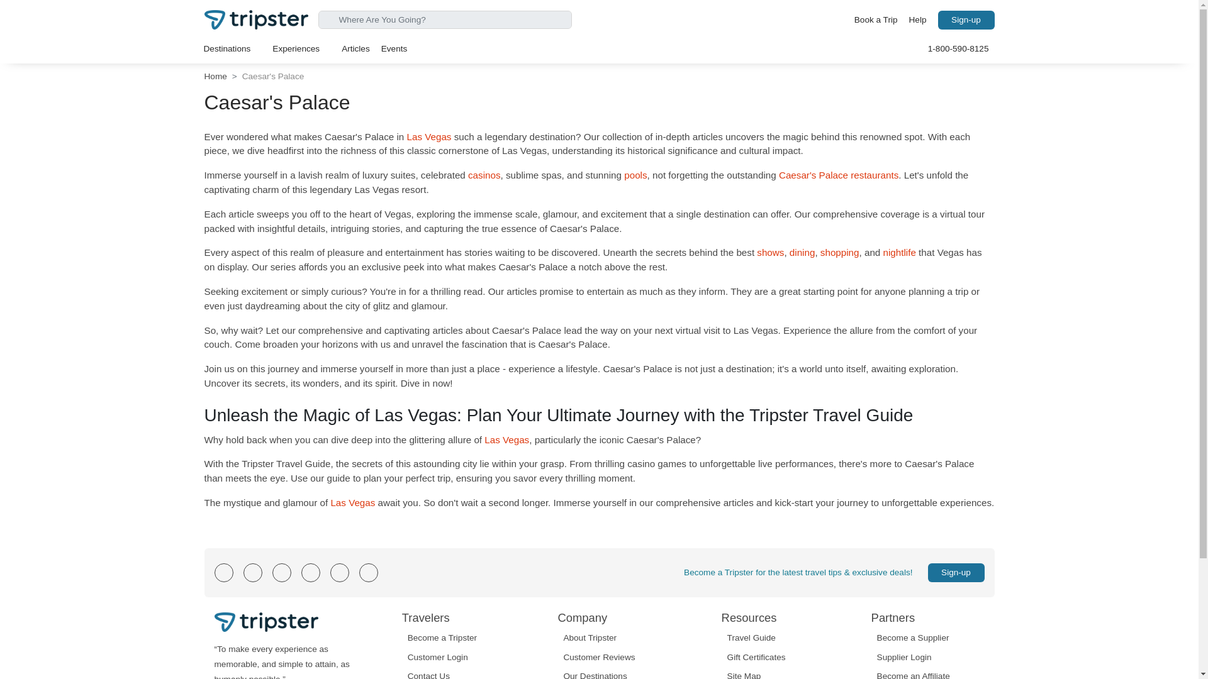 Image resolution: width=1208 pixels, height=679 pixels. Describe the element at coordinates (958, 48) in the screenshot. I see `1-800-590-8125` at that location.